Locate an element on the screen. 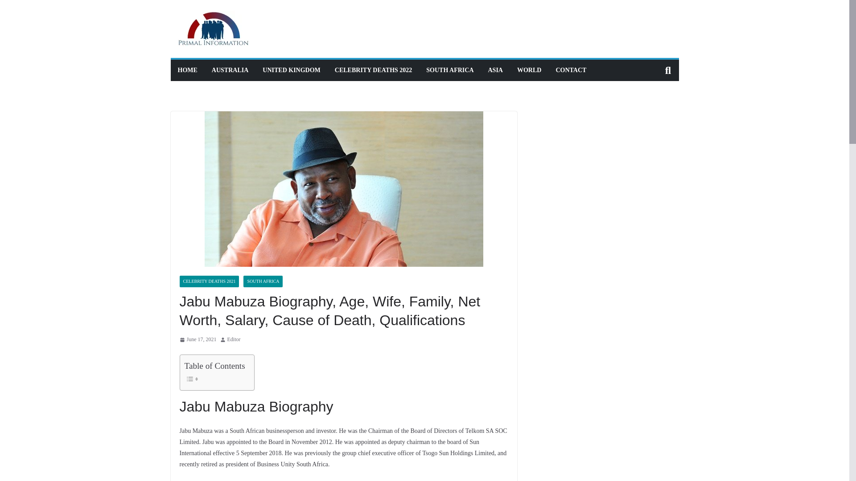 The height and width of the screenshot is (481, 856). June 17, 2021 is located at coordinates (198, 339).